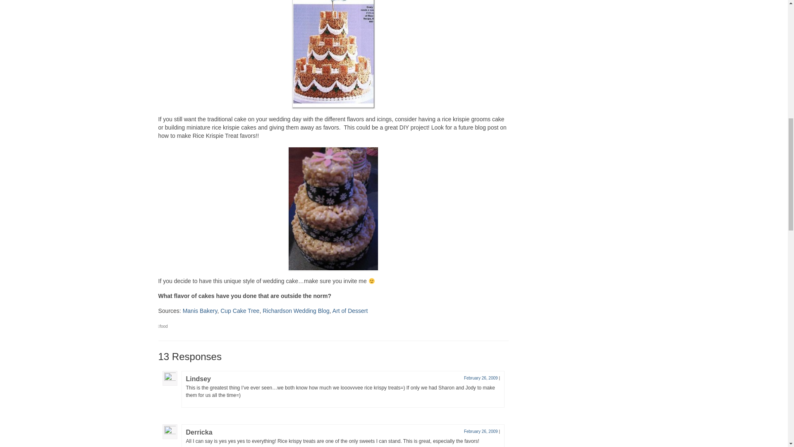 The image size is (794, 447). I want to click on February 26, 2009, so click(481, 378).